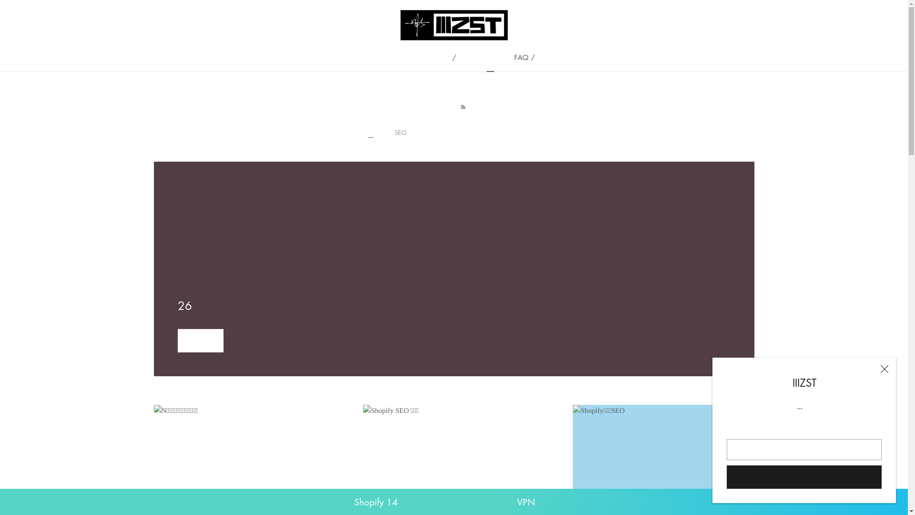 This screenshot has height=515, width=915. Describe the element at coordinates (400, 133) in the screenshot. I see `SEO` at that location.